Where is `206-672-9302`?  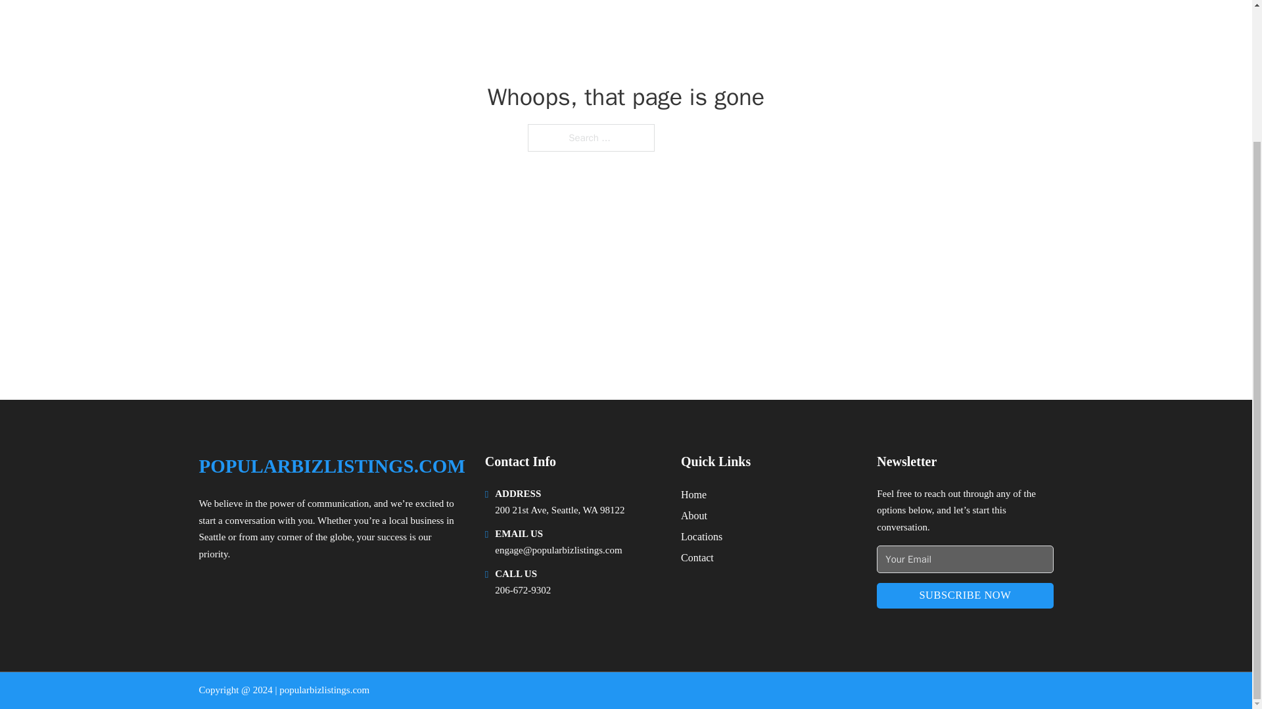
206-672-9302 is located at coordinates (522, 590).